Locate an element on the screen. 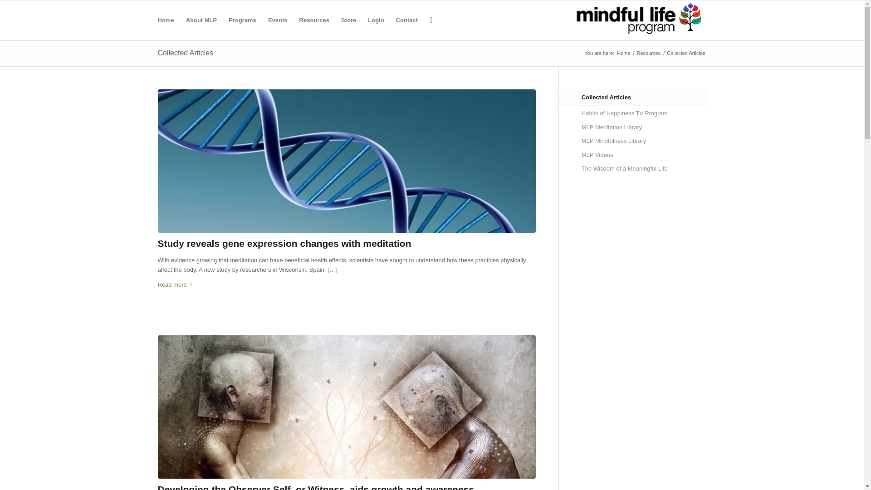 The width and height of the screenshot is (871, 490). Collected Articles is located at coordinates (185, 53).